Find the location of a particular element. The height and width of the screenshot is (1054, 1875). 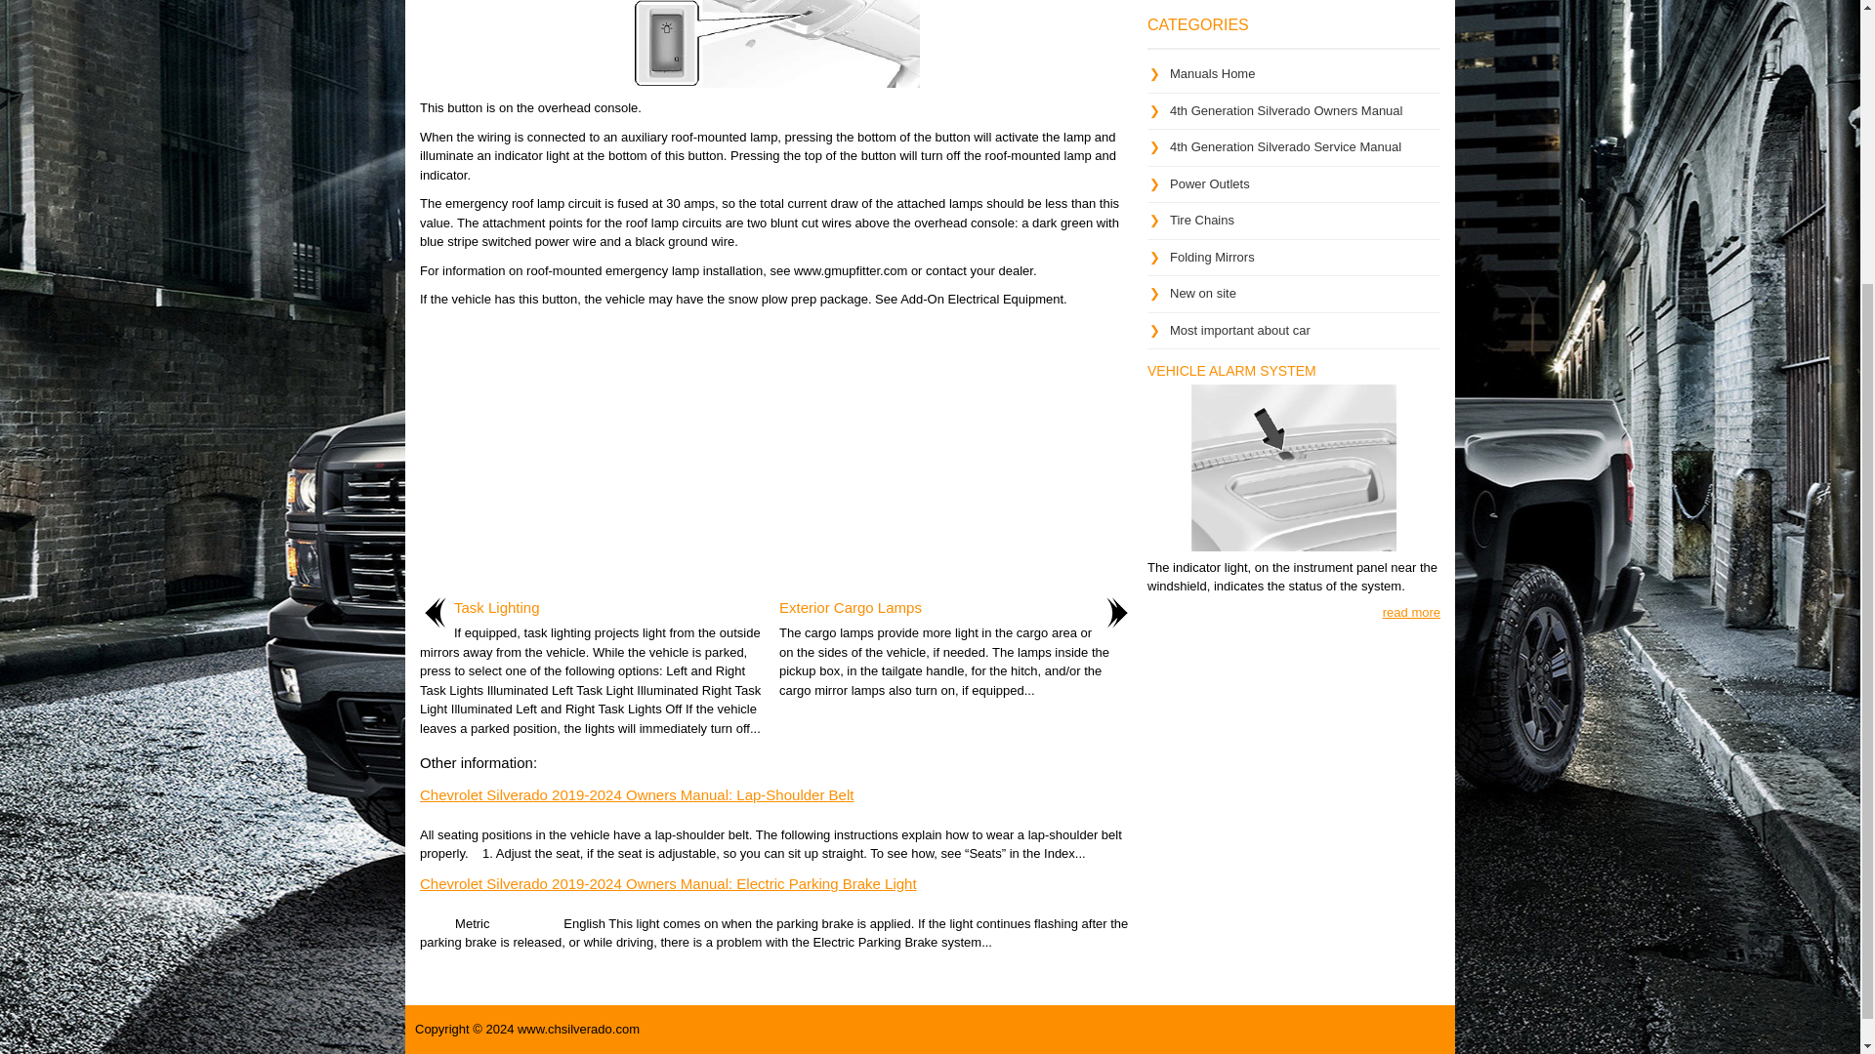

Exterior Cargo Lamps is located at coordinates (851, 607).